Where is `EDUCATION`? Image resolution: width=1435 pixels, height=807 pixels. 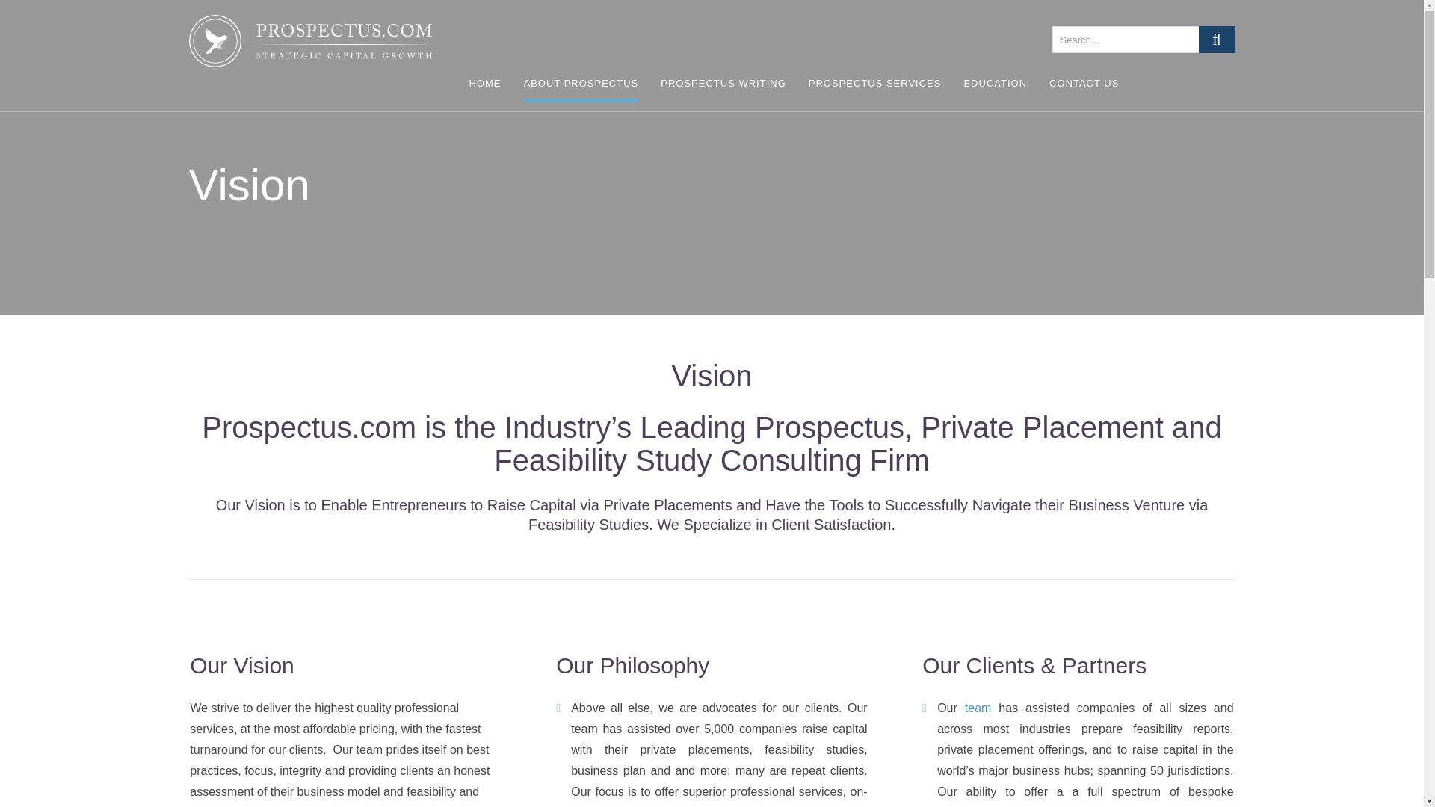 EDUCATION is located at coordinates (995, 88).